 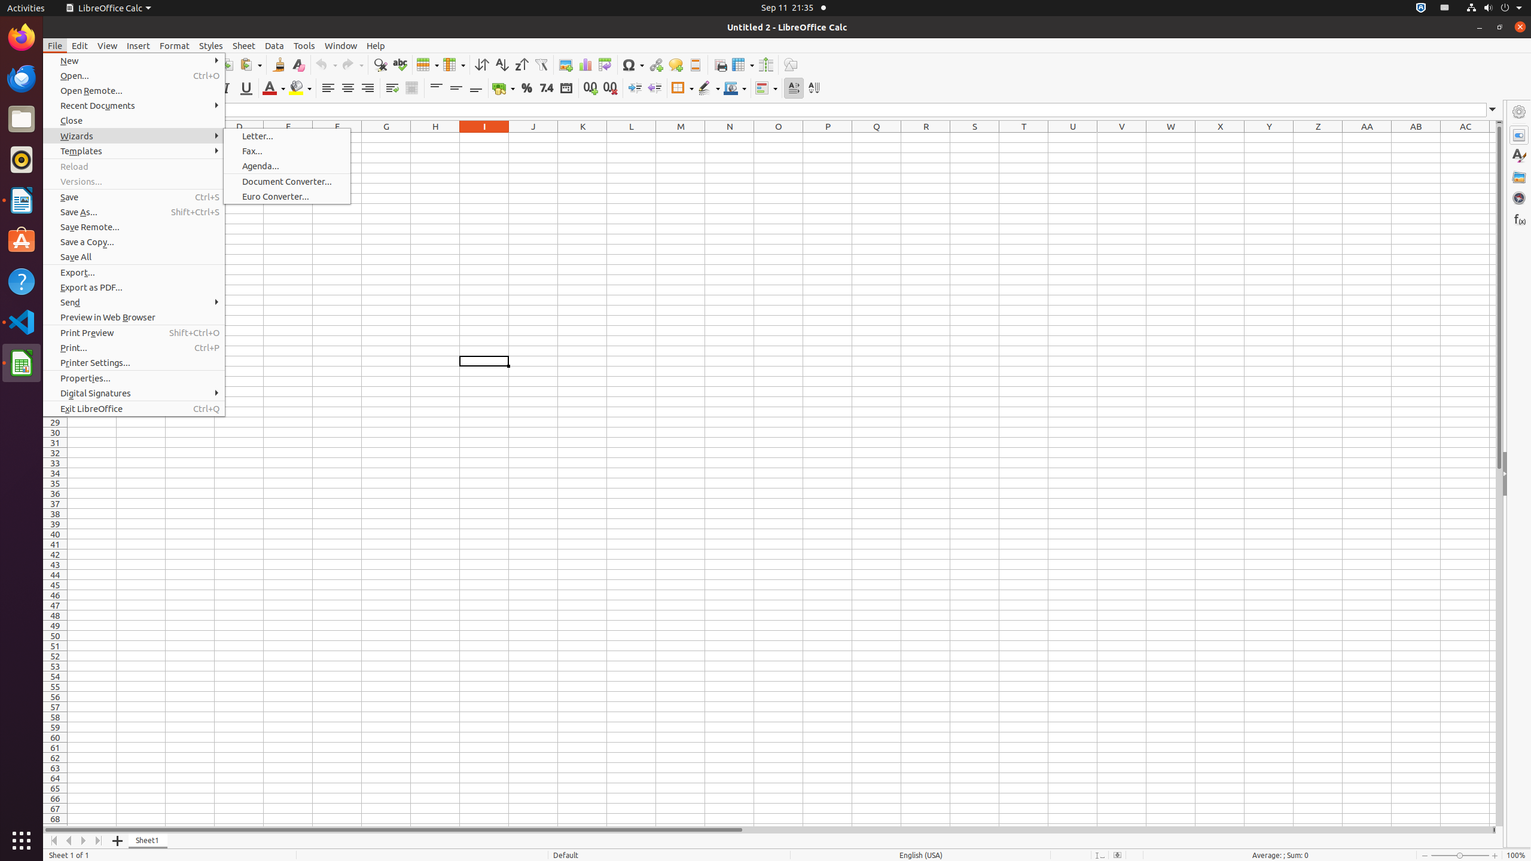 I want to click on Styles, so click(x=211, y=45).